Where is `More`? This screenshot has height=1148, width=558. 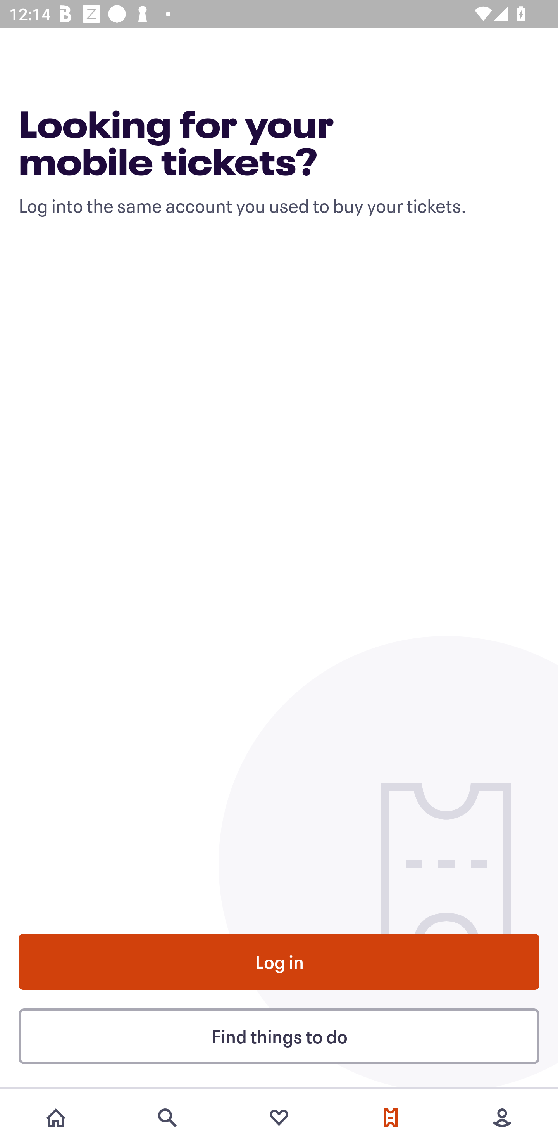 More is located at coordinates (502, 1118).